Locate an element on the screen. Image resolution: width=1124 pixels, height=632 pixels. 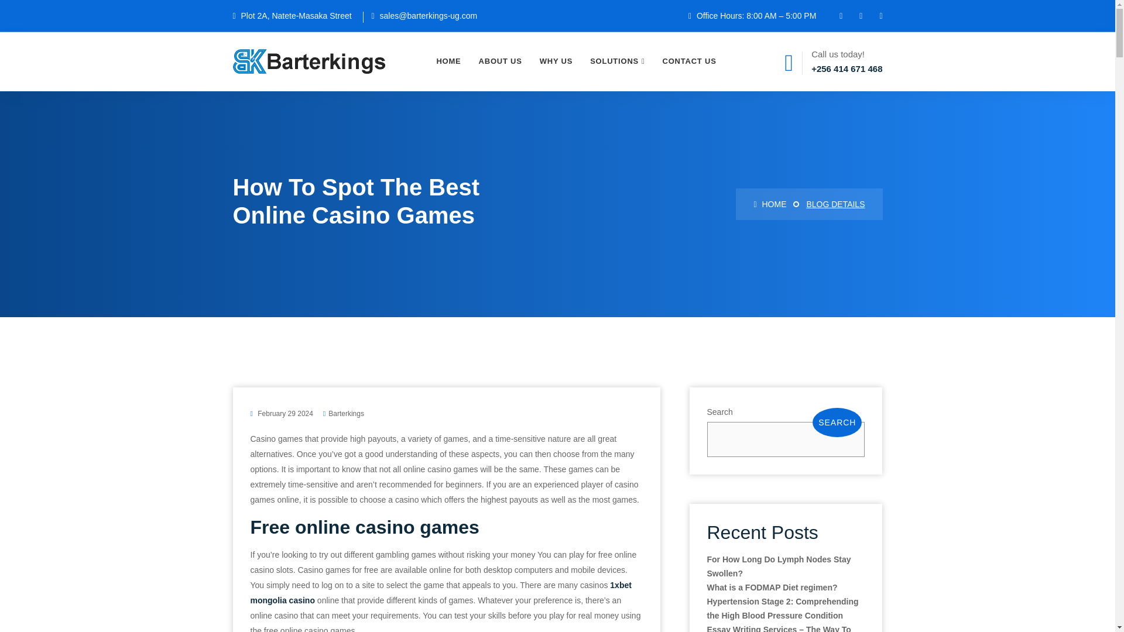
Contact Us is located at coordinates (690, 61).